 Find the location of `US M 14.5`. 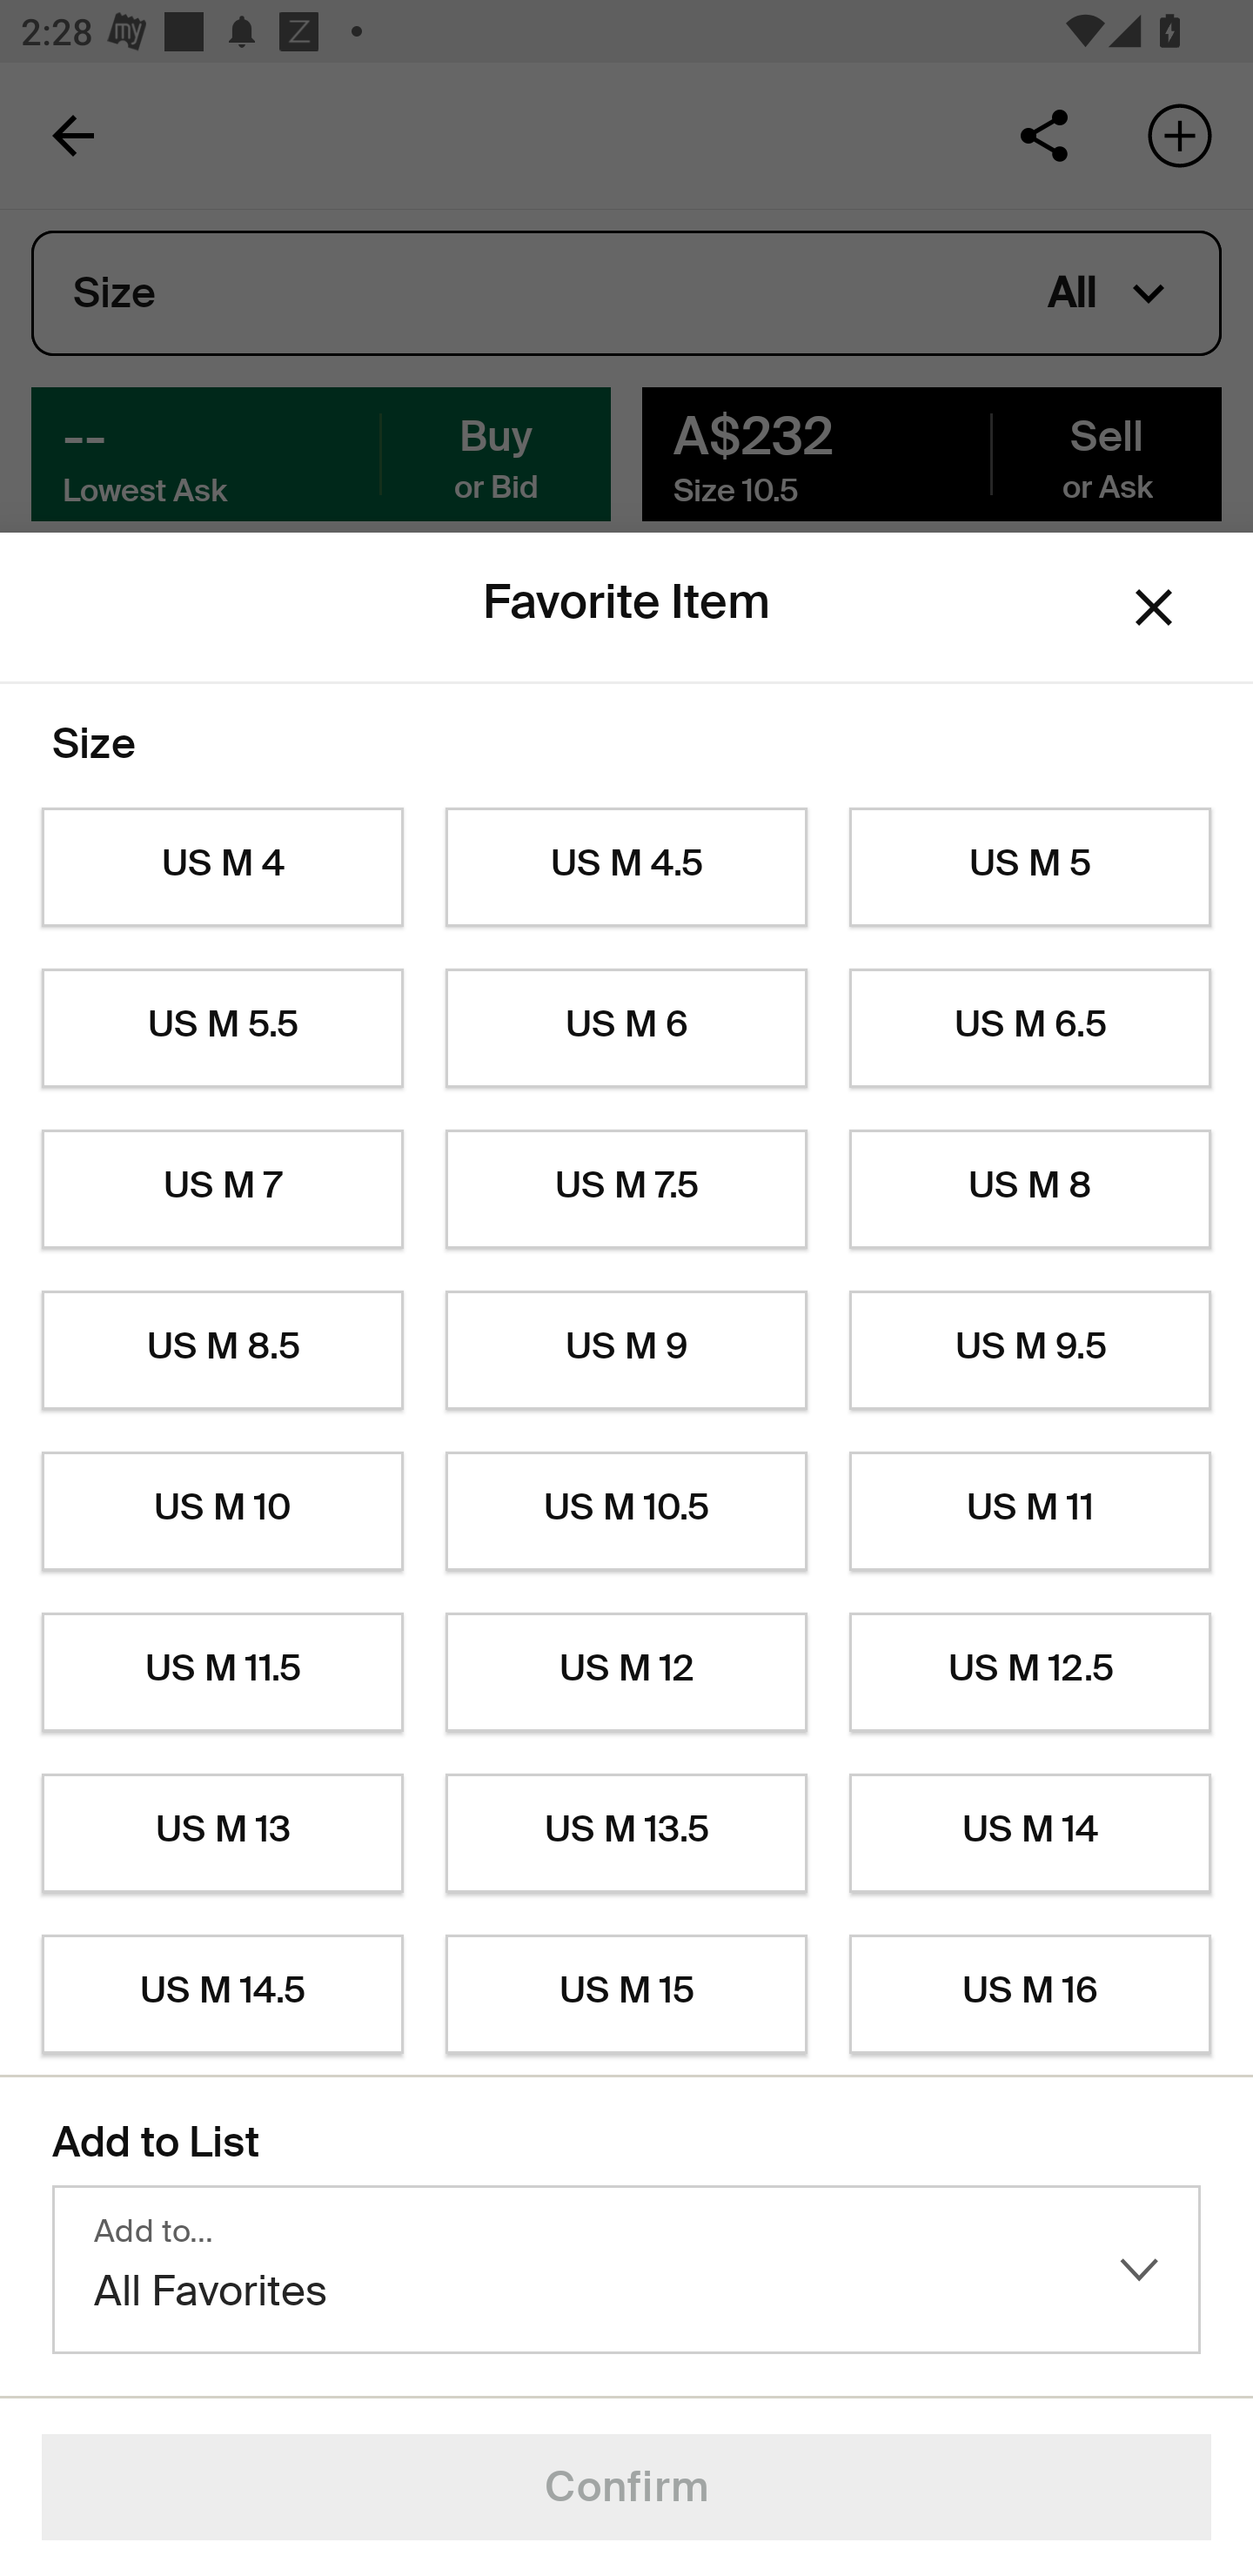

US M 14.5 is located at coordinates (222, 1995).